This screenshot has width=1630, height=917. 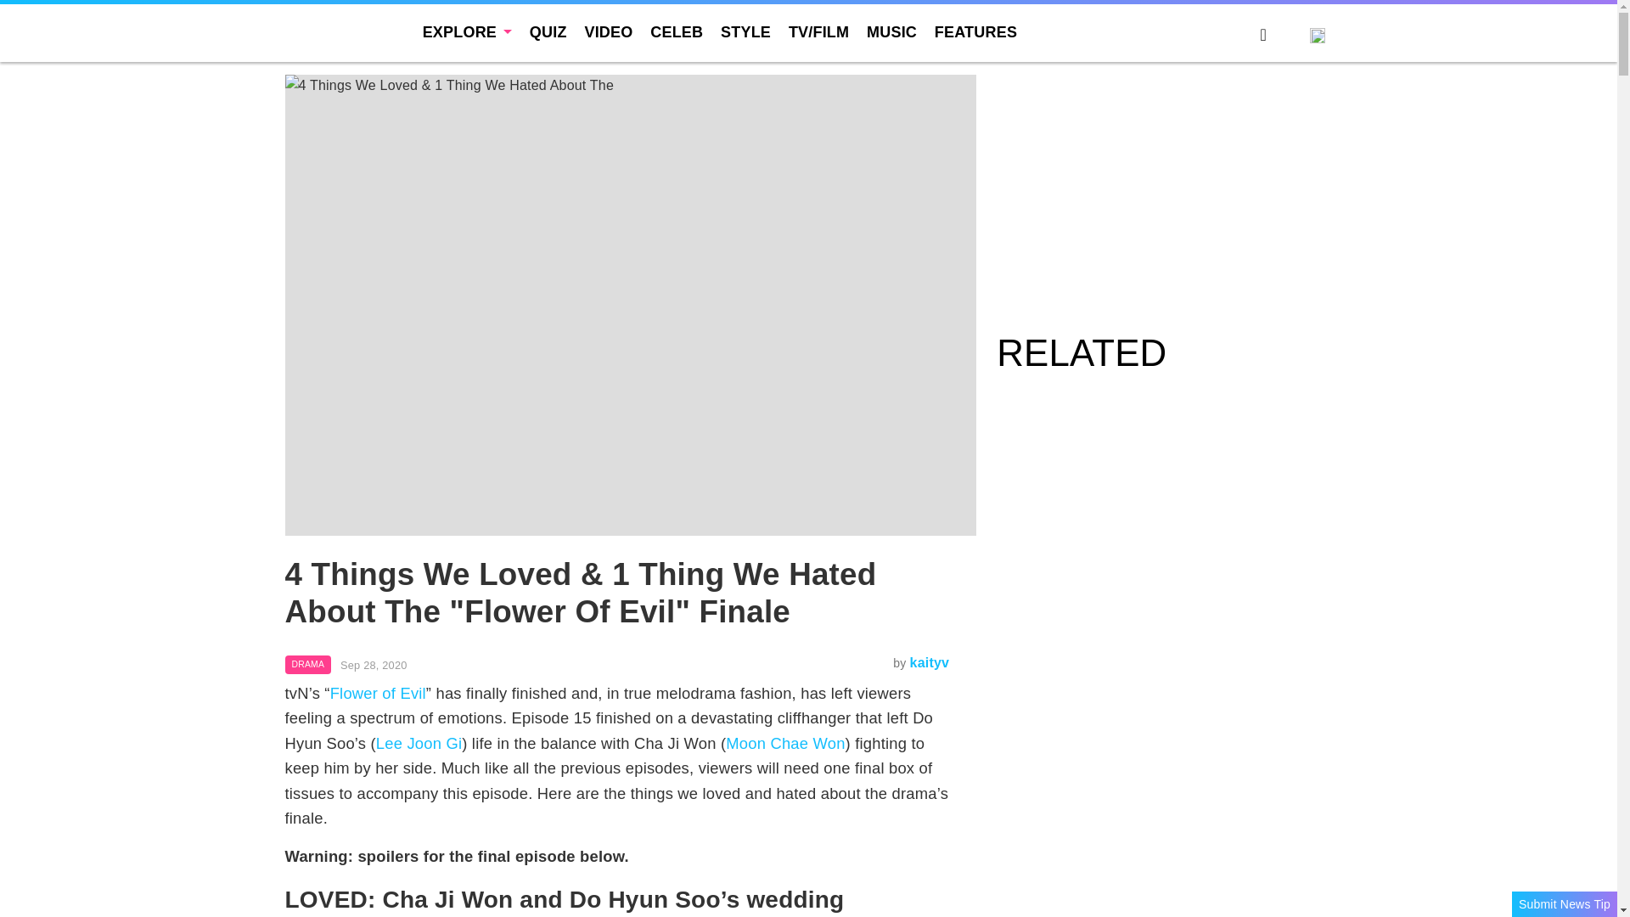 I want to click on Flower of Evil, so click(x=378, y=693).